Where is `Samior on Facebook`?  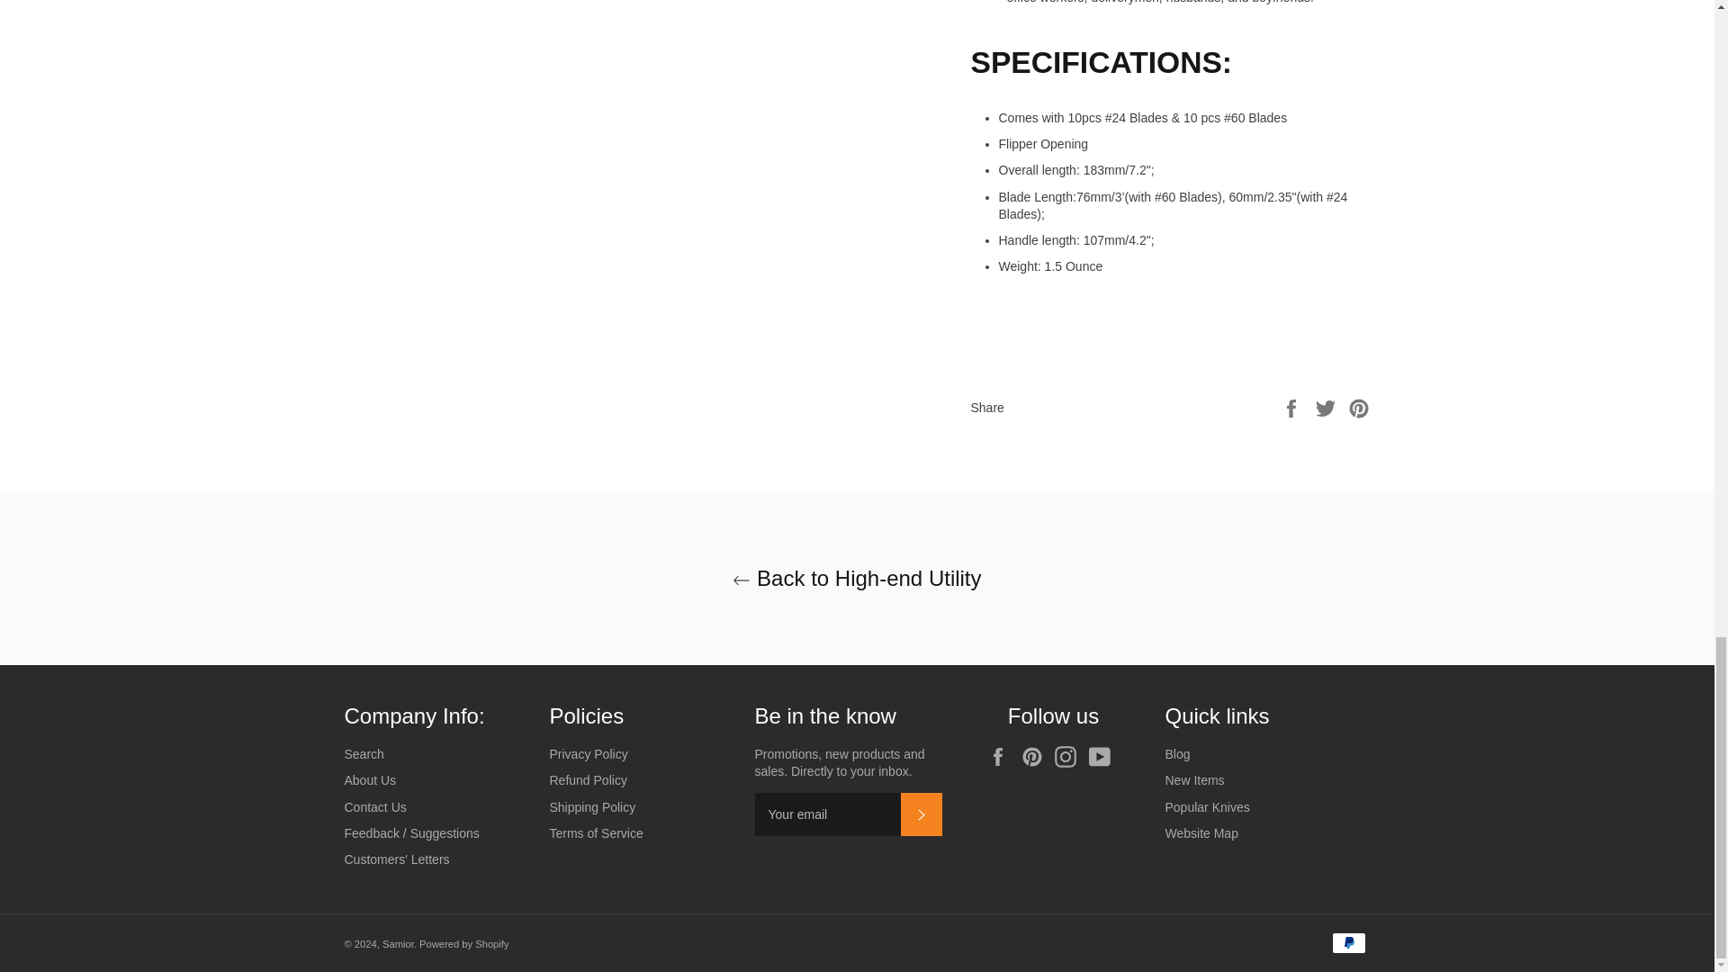 Samior on Facebook is located at coordinates (1002, 757).